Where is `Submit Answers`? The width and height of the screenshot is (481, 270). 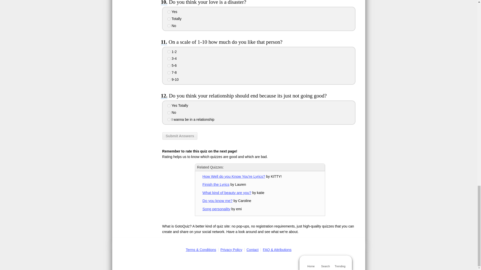
Submit Answers is located at coordinates (180, 136).